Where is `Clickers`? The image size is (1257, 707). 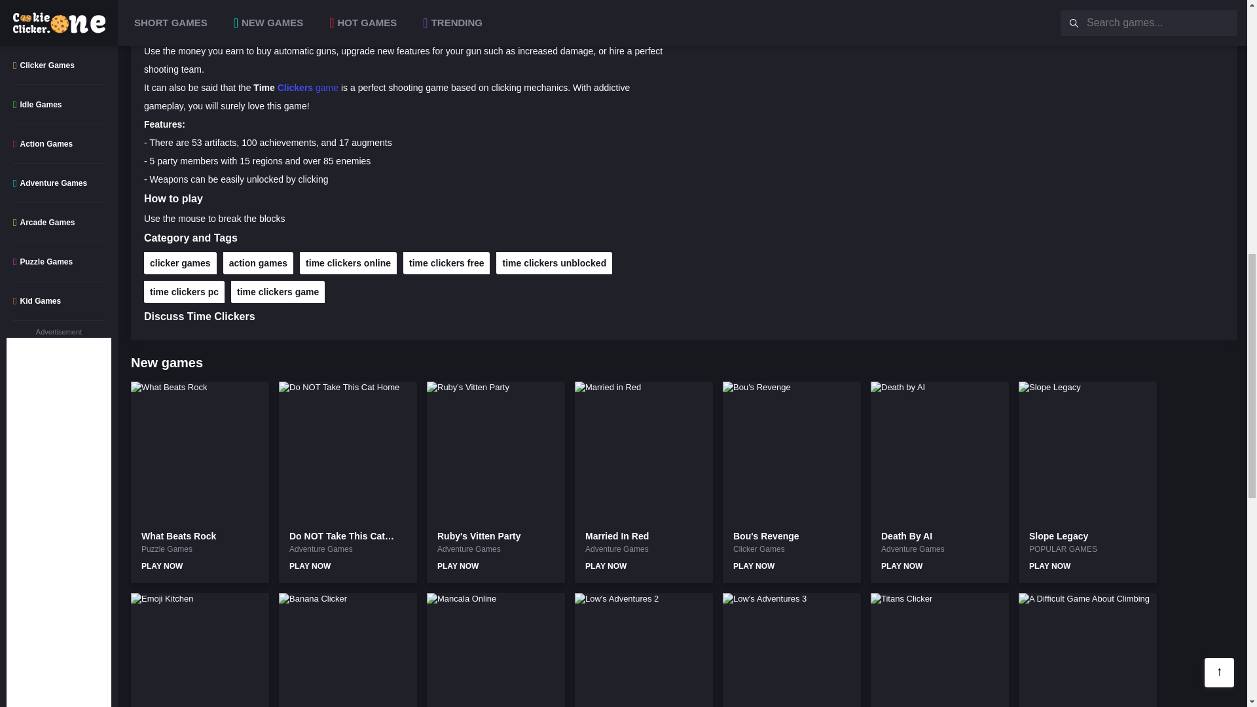
Clickers is located at coordinates (295, 88).